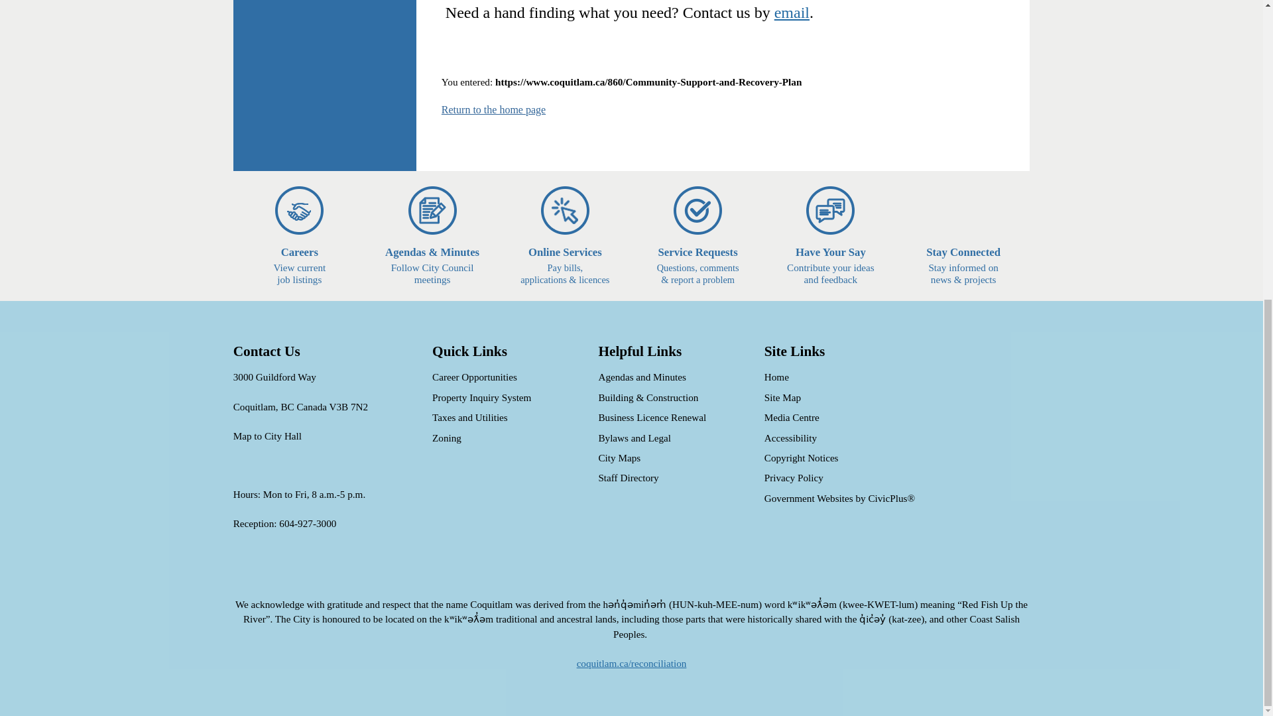  I want to click on Return to the home page, so click(312, 573).